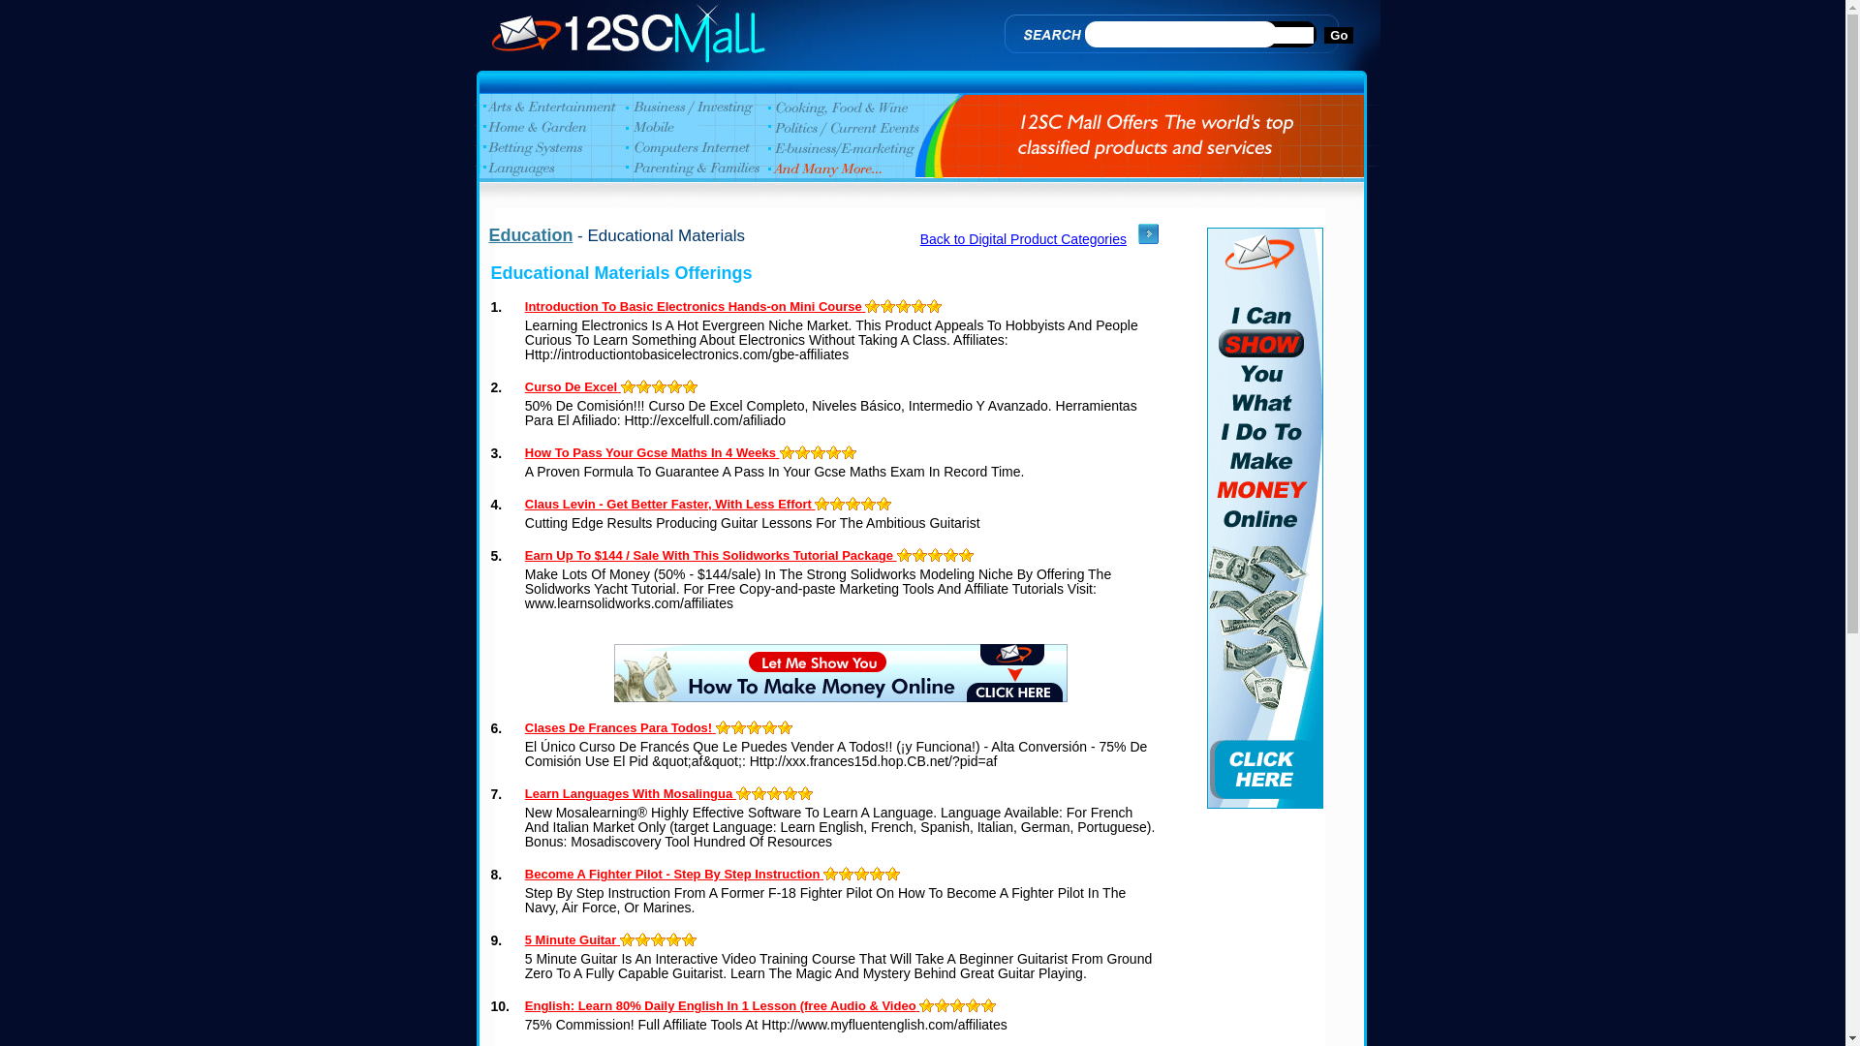 The height and width of the screenshot is (1046, 1860). What do you see at coordinates (643, 939) in the screenshot?
I see `recommended` at bounding box center [643, 939].